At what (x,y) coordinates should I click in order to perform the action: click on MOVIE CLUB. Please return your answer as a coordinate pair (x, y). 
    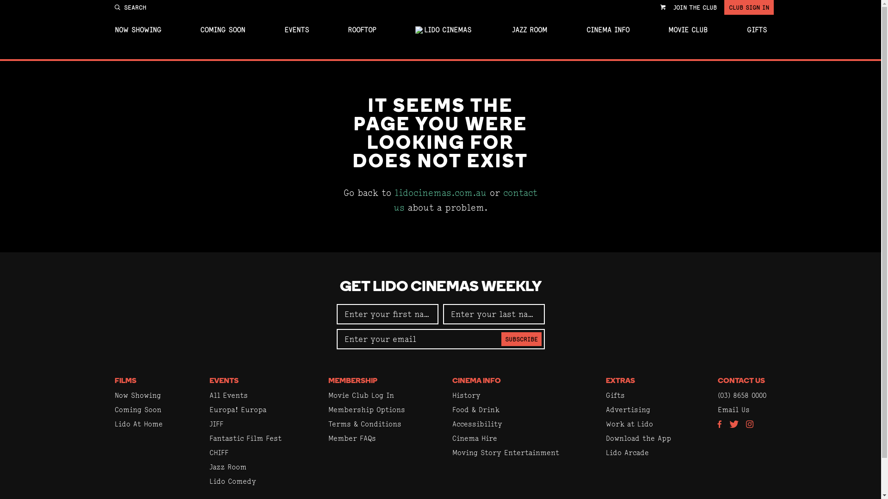
    Looking at the image, I should click on (688, 30).